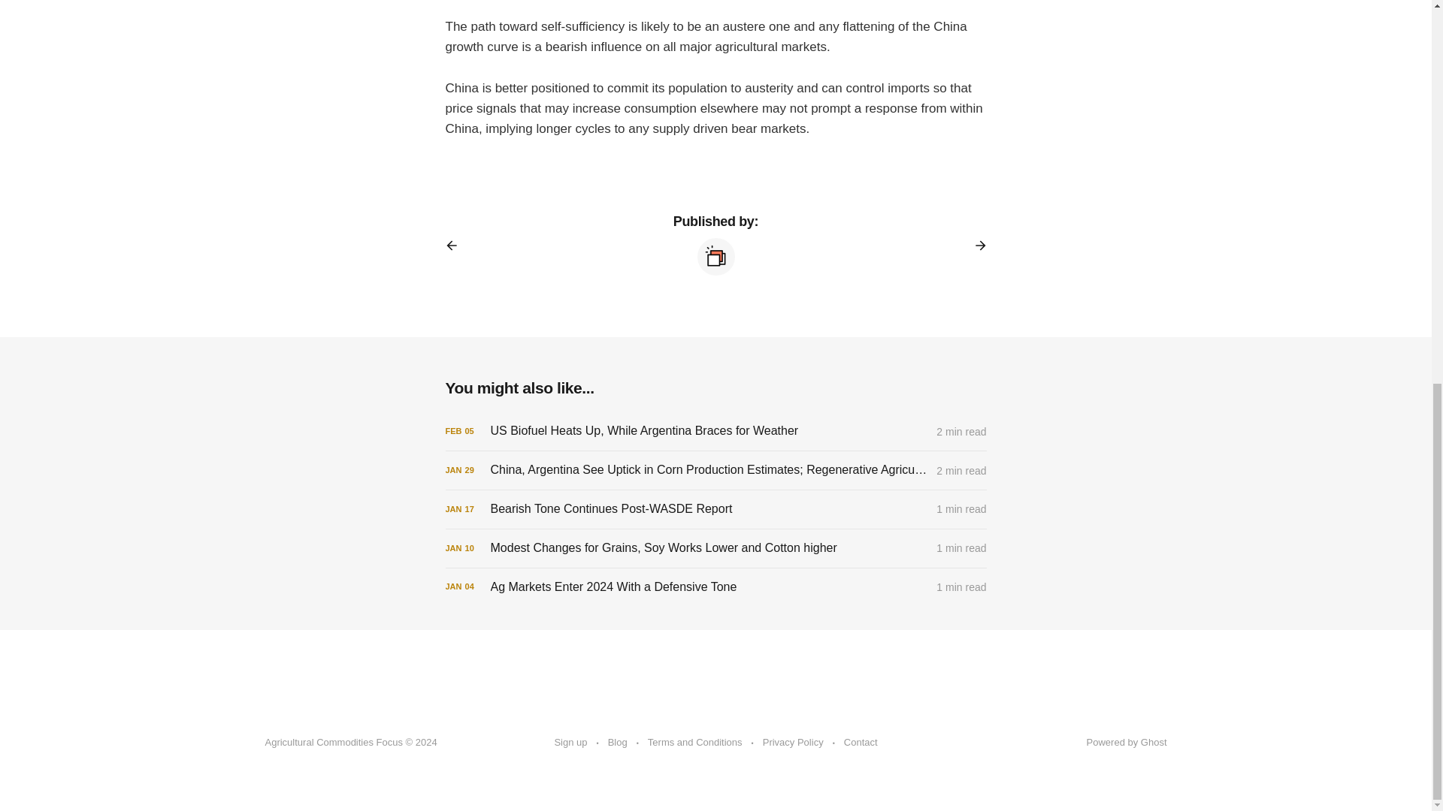 The width and height of the screenshot is (1443, 811). What do you see at coordinates (618, 743) in the screenshot?
I see `Blog` at bounding box center [618, 743].